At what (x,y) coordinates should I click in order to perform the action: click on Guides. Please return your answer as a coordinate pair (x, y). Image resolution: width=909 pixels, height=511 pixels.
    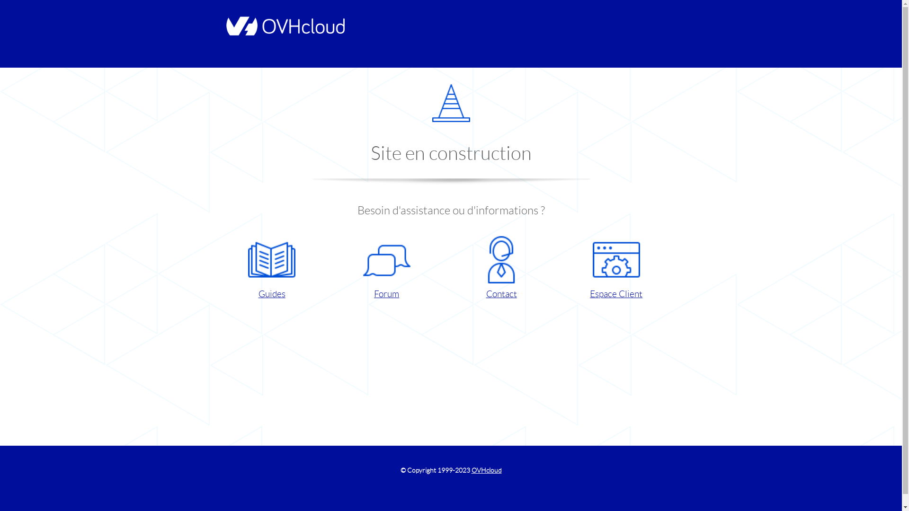
    Looking at the image, I should click on (272, 269).